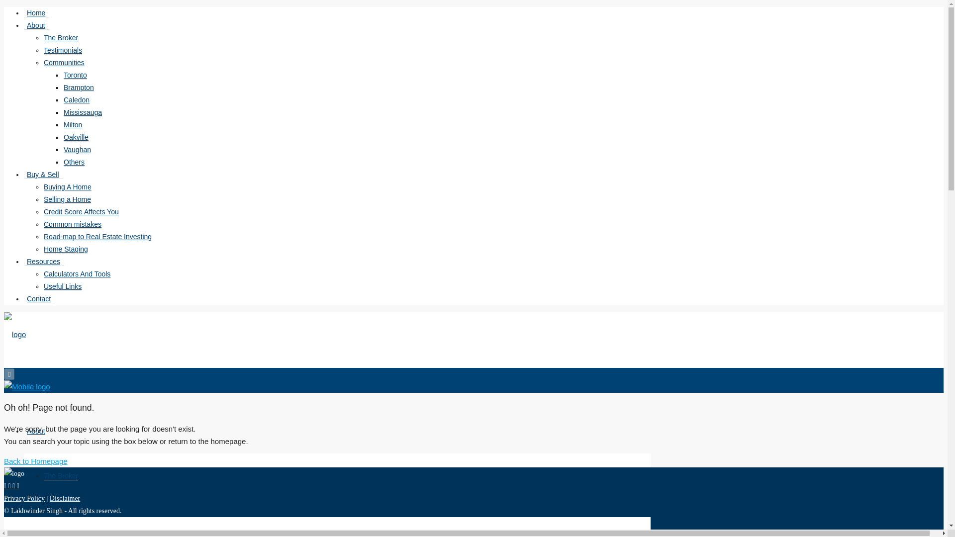  Describe the element at coordinates (63, 286) in the screenshot. I see `Useful Links` at that location.